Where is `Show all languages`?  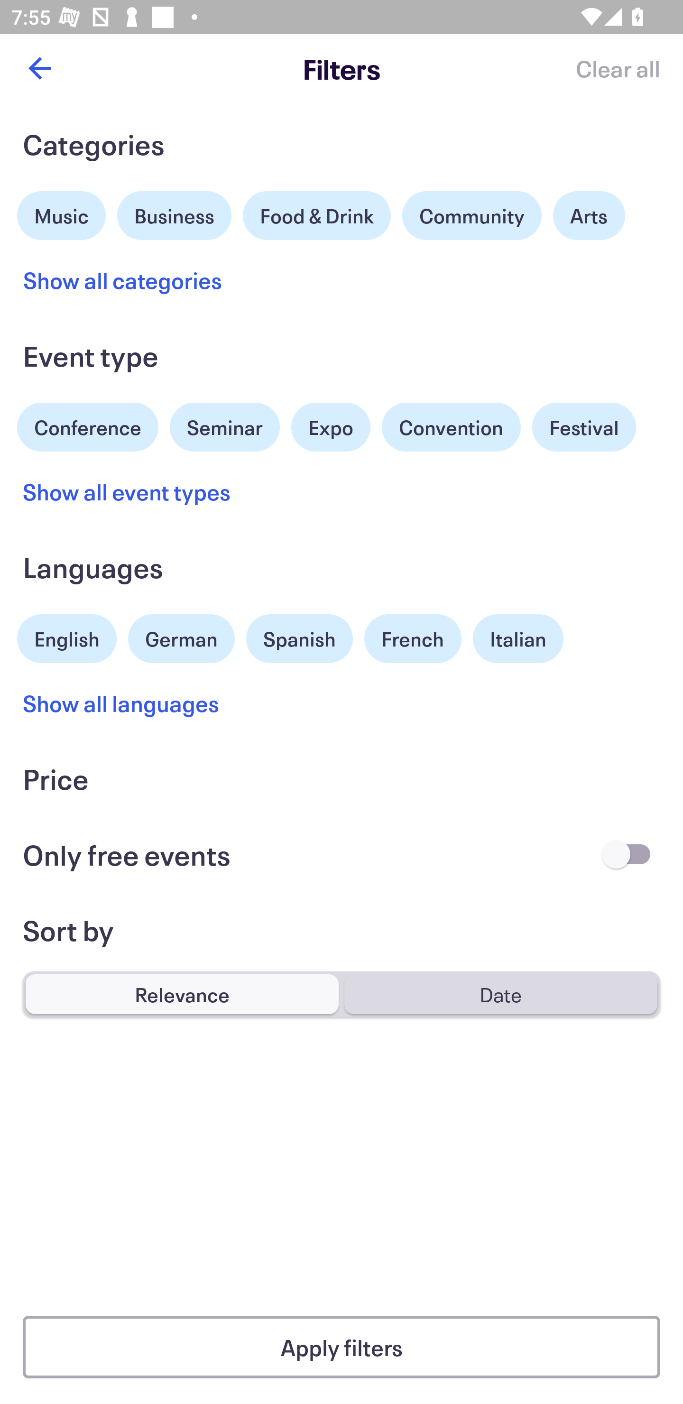
Show all languages is located at coordinates (121, 702).